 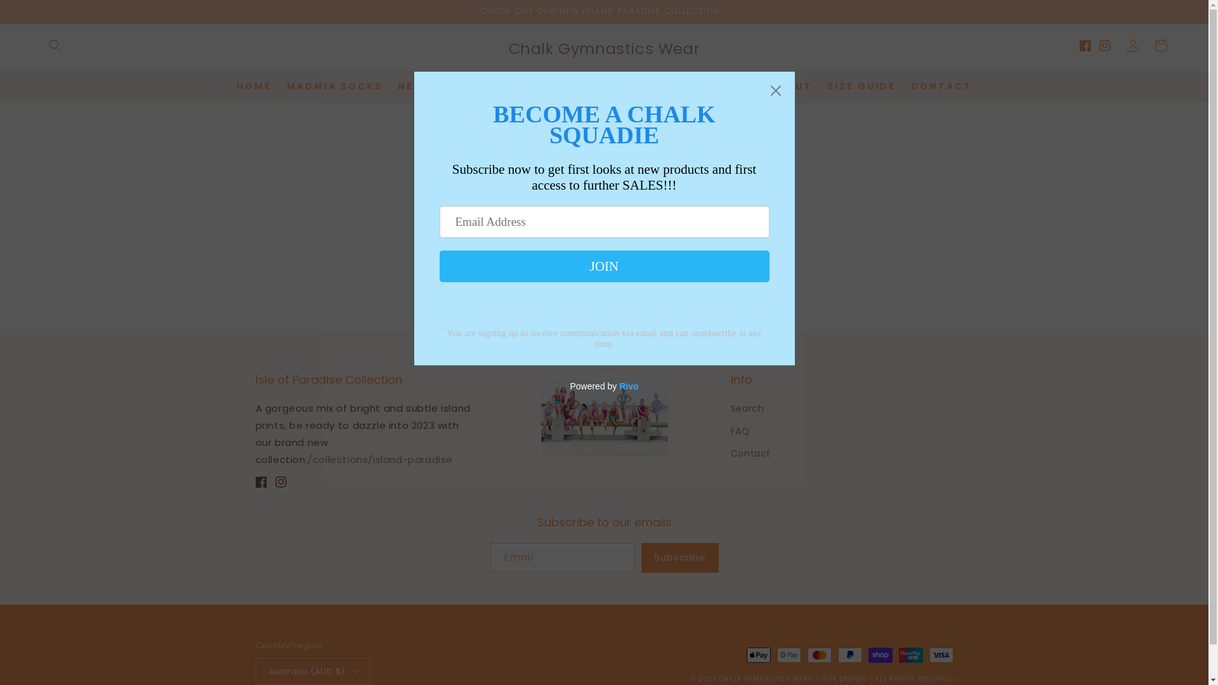 What do you see at coordinates (790, 86) in the screenshot?
I see `ABOUT` at bounding box center [790, 86].